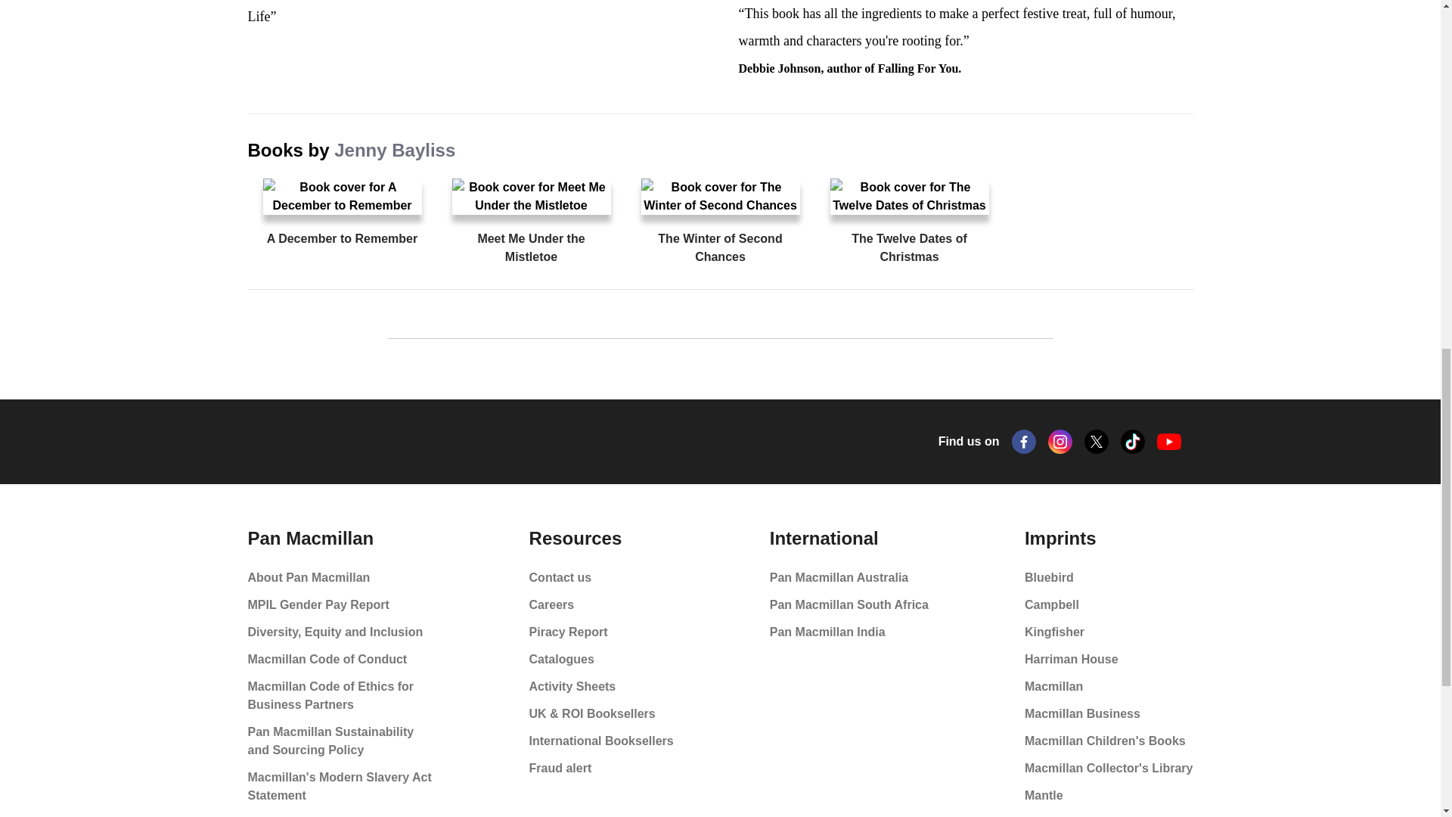 This screenshot has height=817, width=1452. What do you see at coordinates (1024, 442) in the screenshot?
I see `Facebook` at bounding box center [1024, 442].